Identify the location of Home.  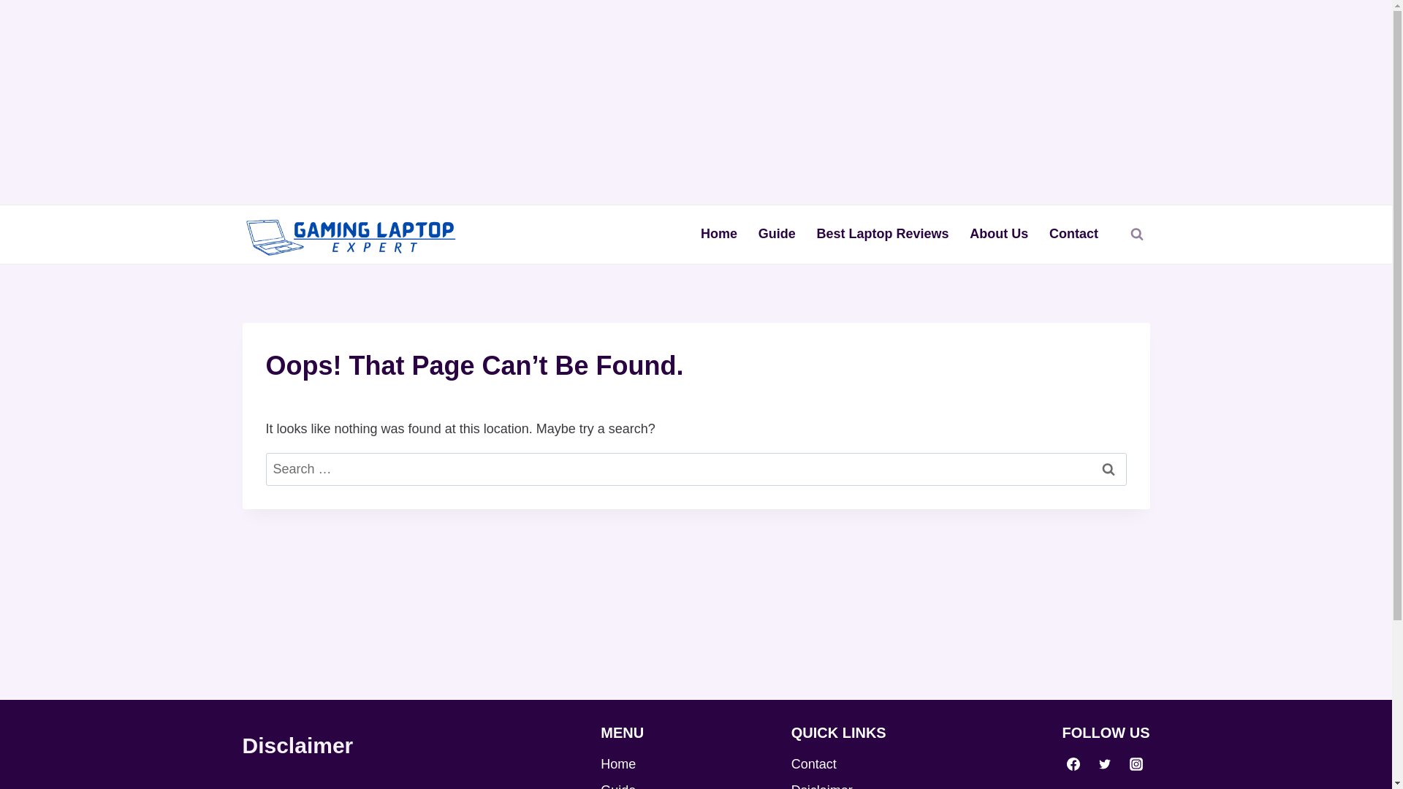
(719, 234).